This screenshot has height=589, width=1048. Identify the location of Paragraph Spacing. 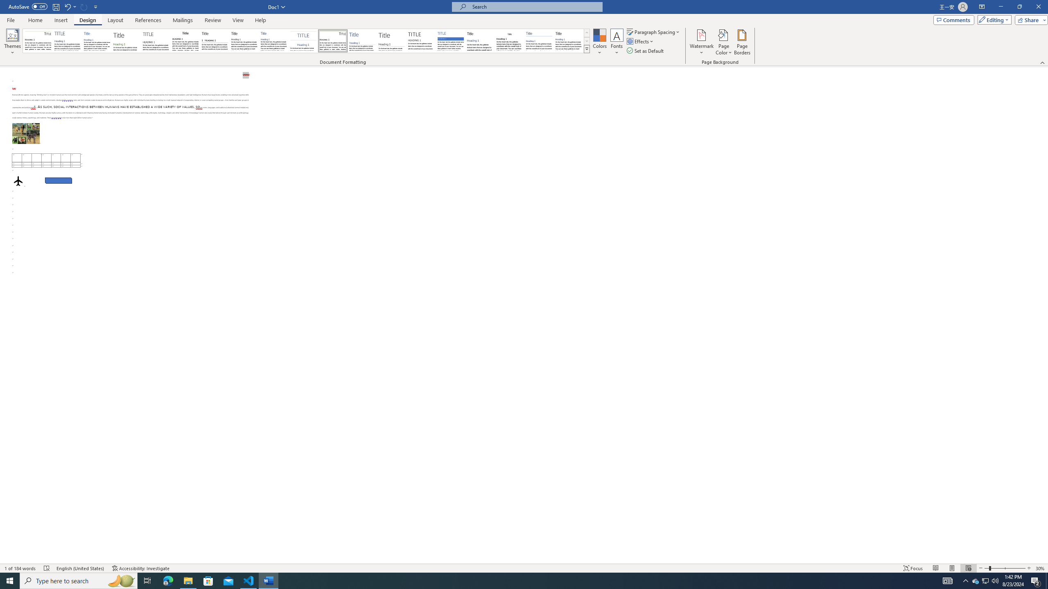
(654, 32).